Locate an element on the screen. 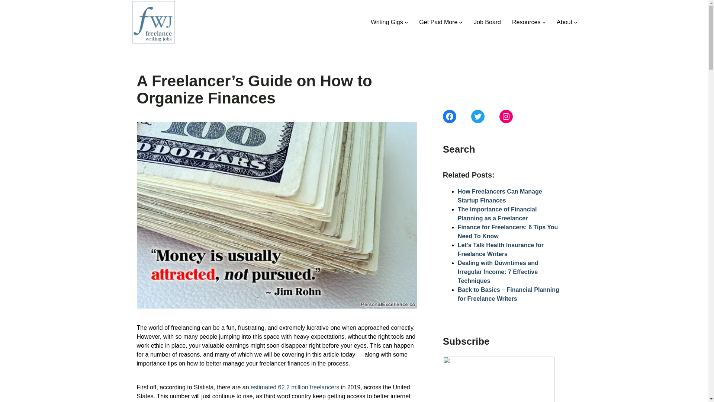 The height and width of the screenshot is (402, 714). Finance for Freelancers: 6 Tips You Need To Know is located at coordinates (507, 232).